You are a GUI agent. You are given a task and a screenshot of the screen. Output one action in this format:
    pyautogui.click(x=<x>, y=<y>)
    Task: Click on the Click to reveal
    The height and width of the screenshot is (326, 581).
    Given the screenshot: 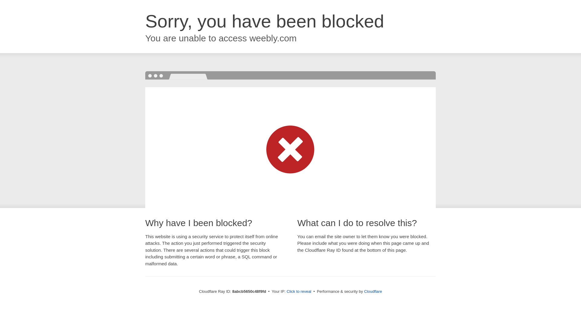 What is the action you would take?
    pyautogui.click(x=299, y=292)
    